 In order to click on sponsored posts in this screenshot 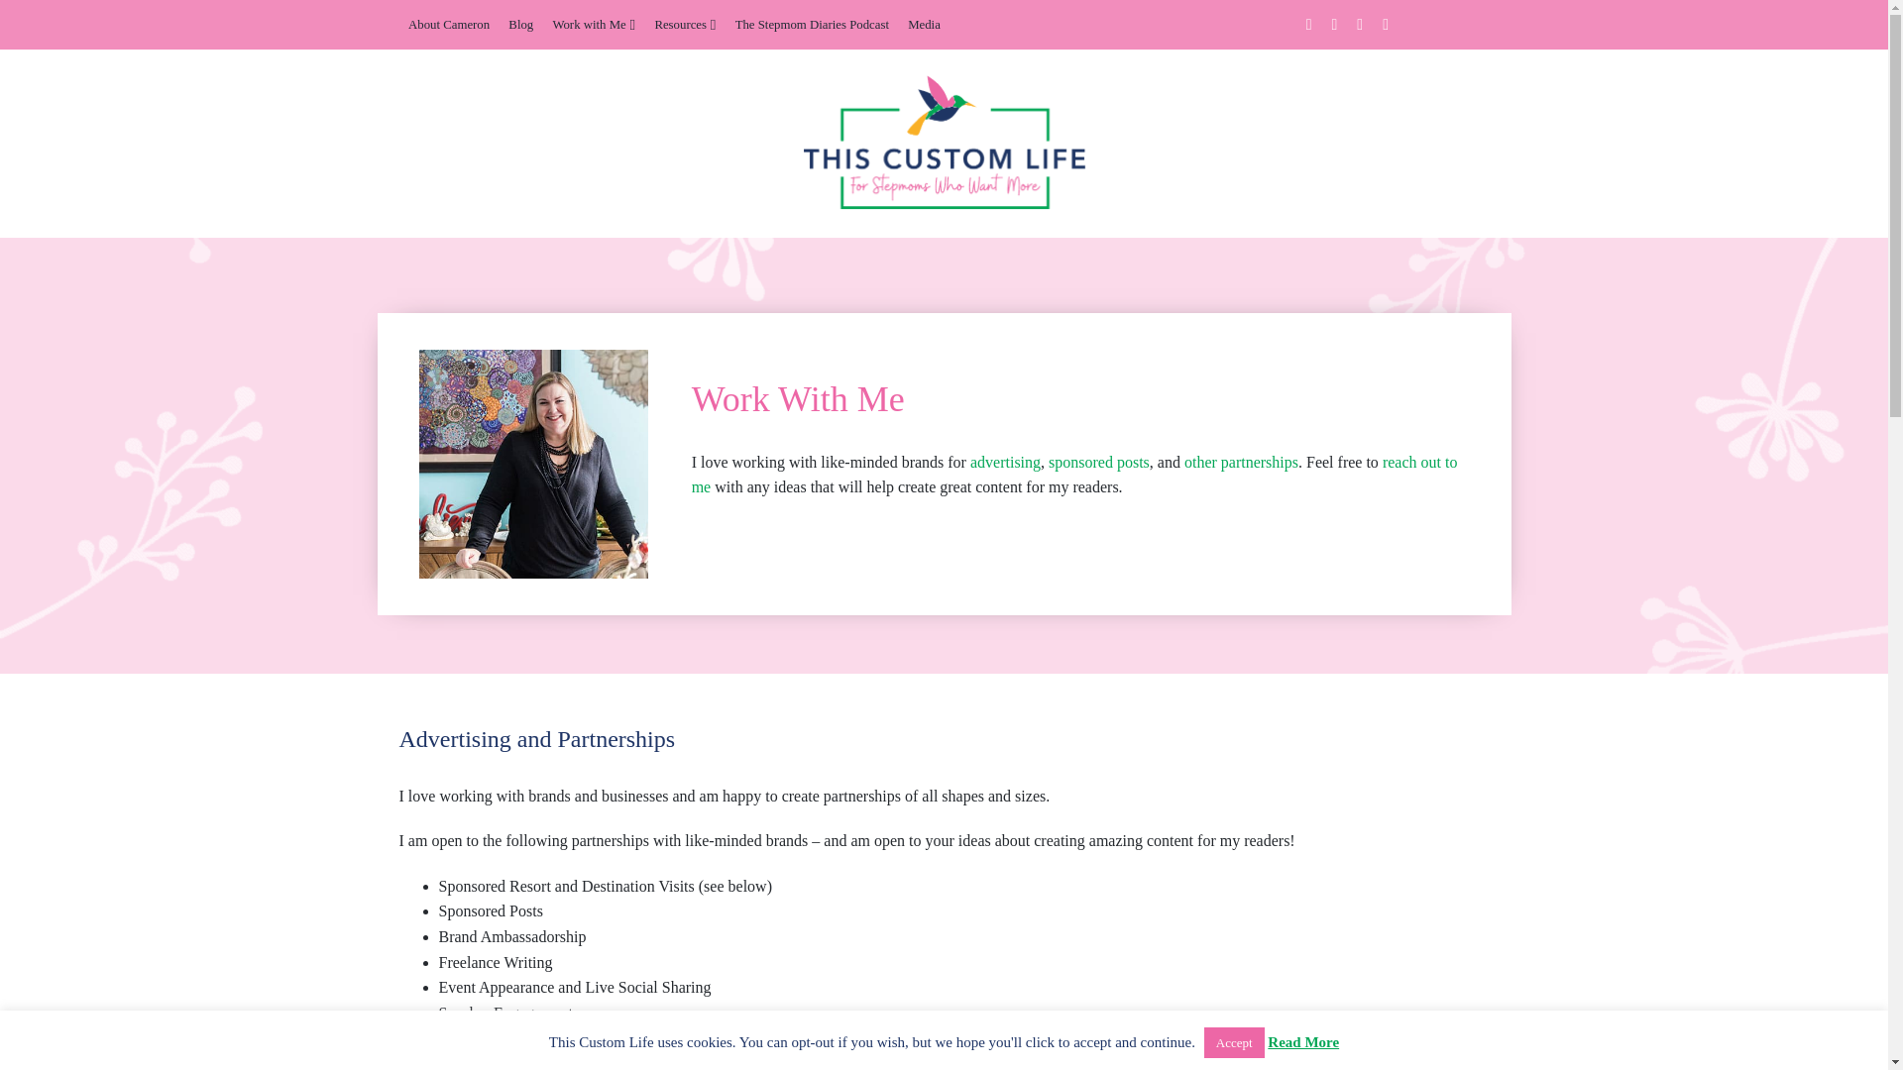, I will do `click(1098, 462)`.